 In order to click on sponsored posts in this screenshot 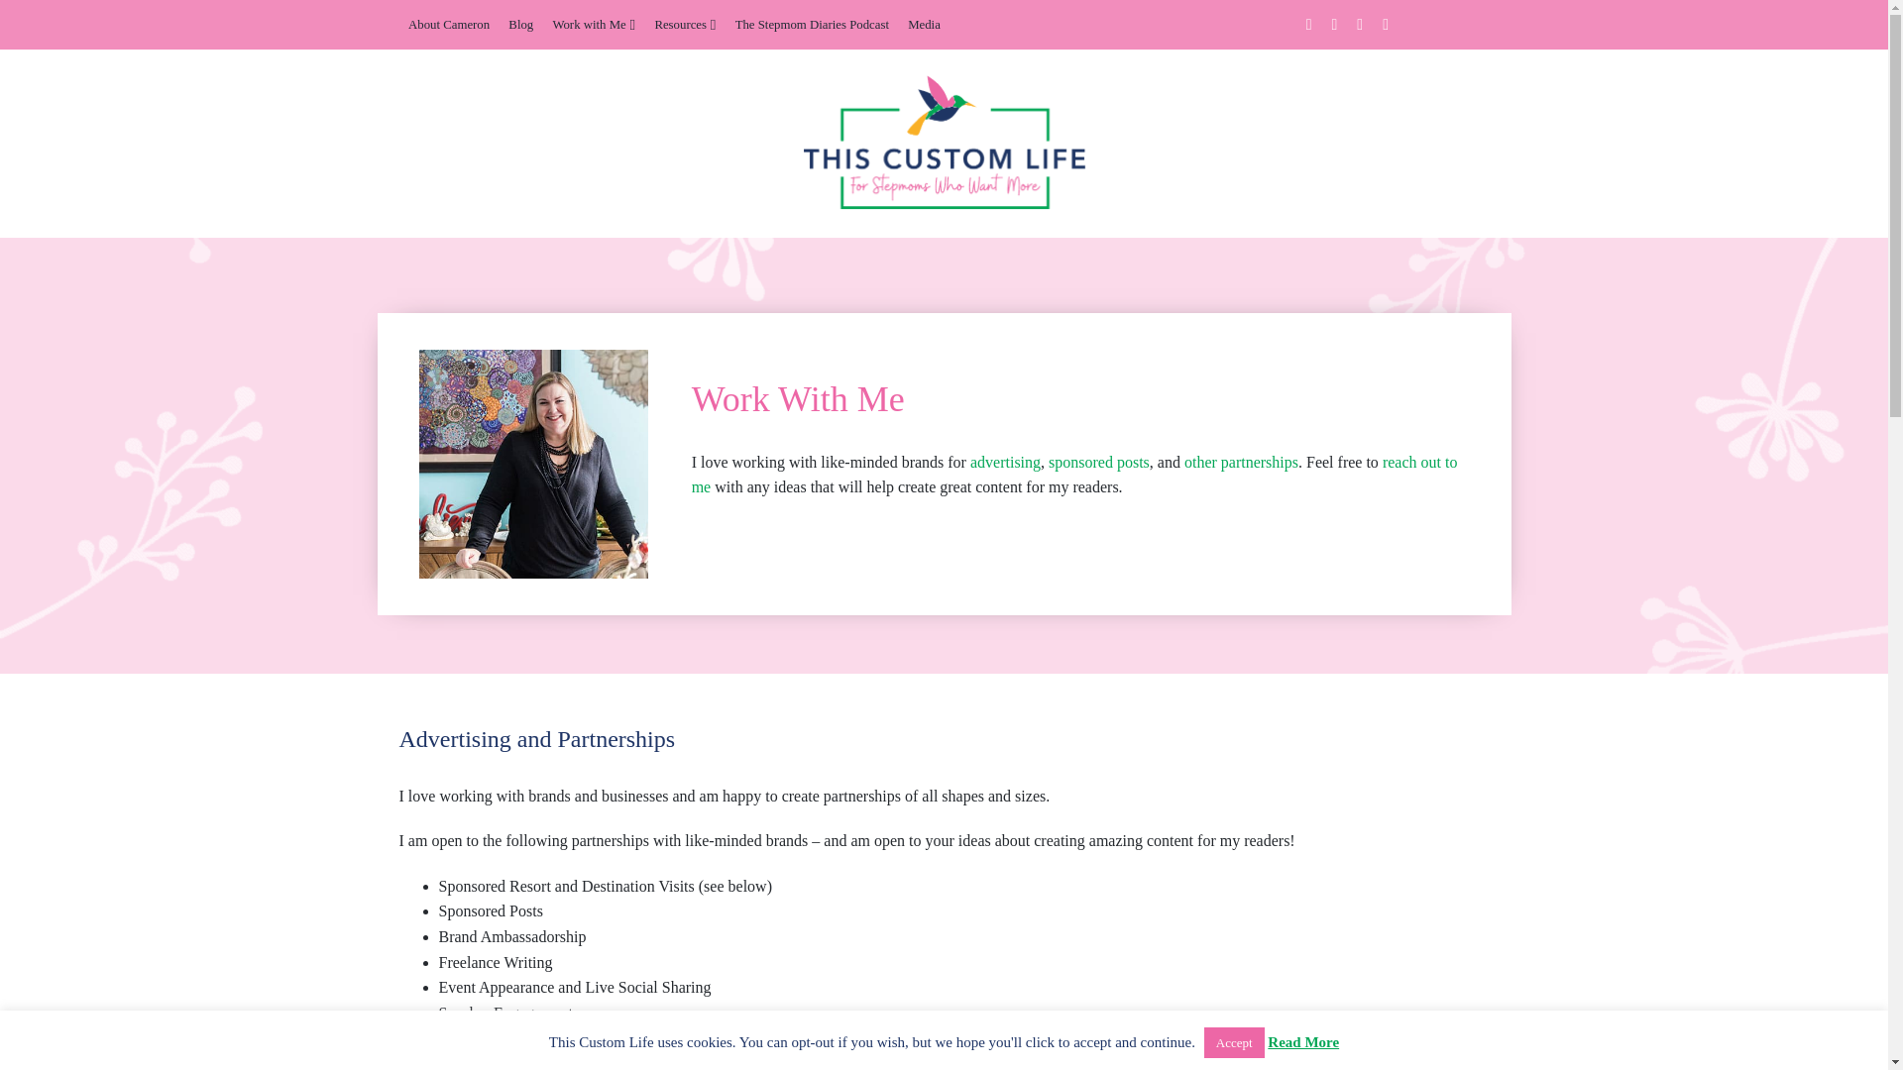, I will do `click(1098, 462)`.